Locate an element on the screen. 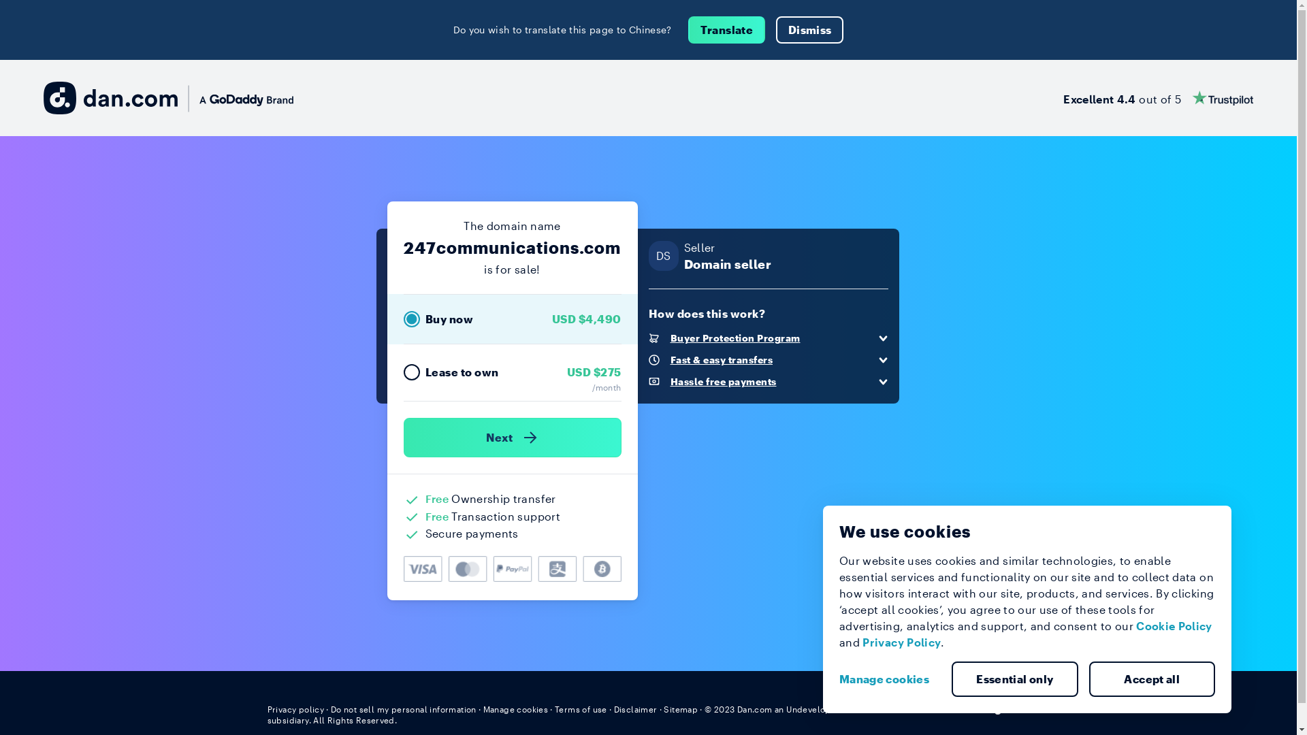 Image resolution: width=1307 pixels, height=735 pixels. Do not sell my personal information is located at coordinates (404, 709).